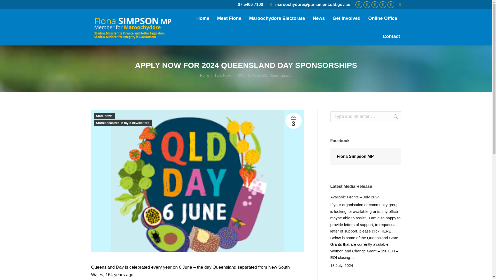 The height and width of the screenshot is (279, 496). I want to click on 07 5406 7100, so click(247, 5).